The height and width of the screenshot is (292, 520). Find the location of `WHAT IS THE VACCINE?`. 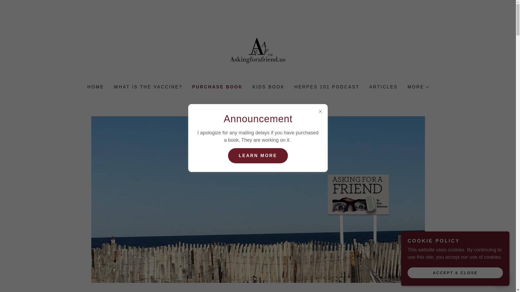

WHAT IS THE VACCINE? is located at coordinates (147, 87).